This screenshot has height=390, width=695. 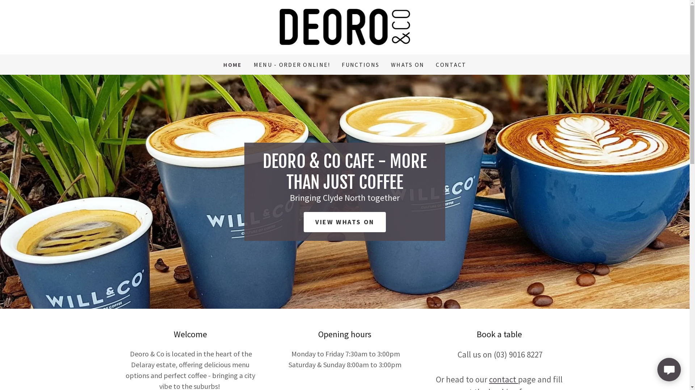 I want to click on HOME, so click(x=233, y=65).